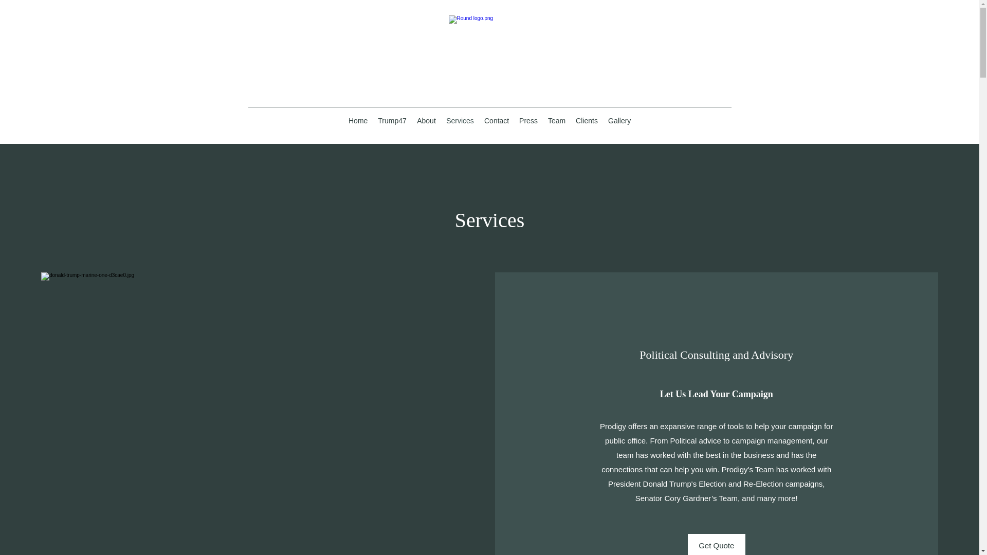  Describe the element at coordinates (619, 120) in the screenshot. I see `Gallery` at that location.